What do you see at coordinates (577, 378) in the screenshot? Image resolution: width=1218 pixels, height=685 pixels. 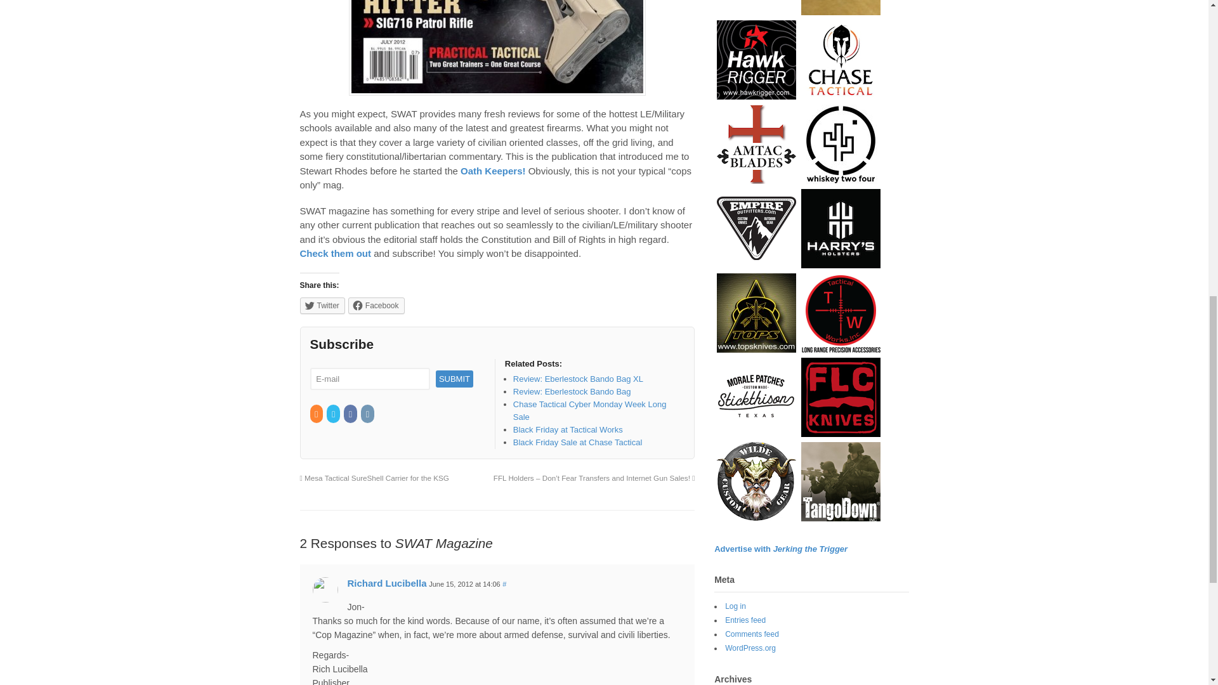 I see `Review: Eberlestock Bando Bag XL` at bounding box center [577, 378].